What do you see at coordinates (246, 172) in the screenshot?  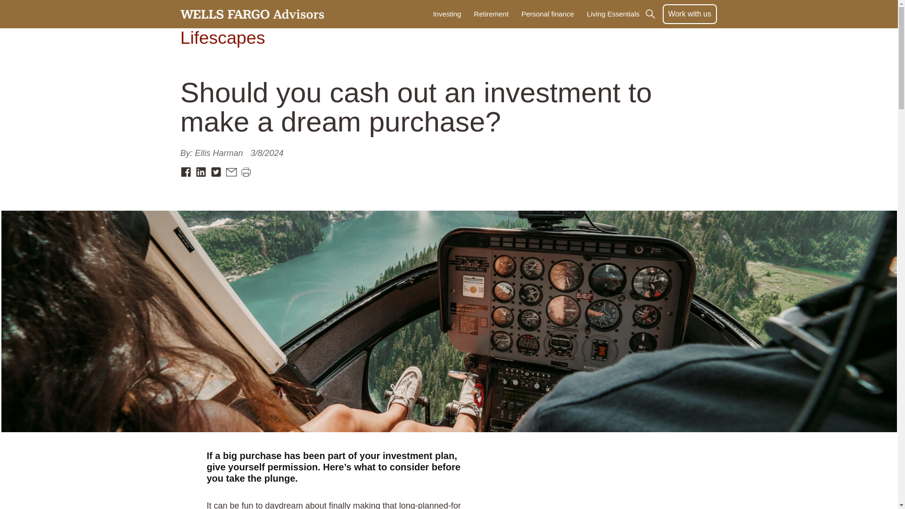 I see `Print` at bounding box center [246, 172].